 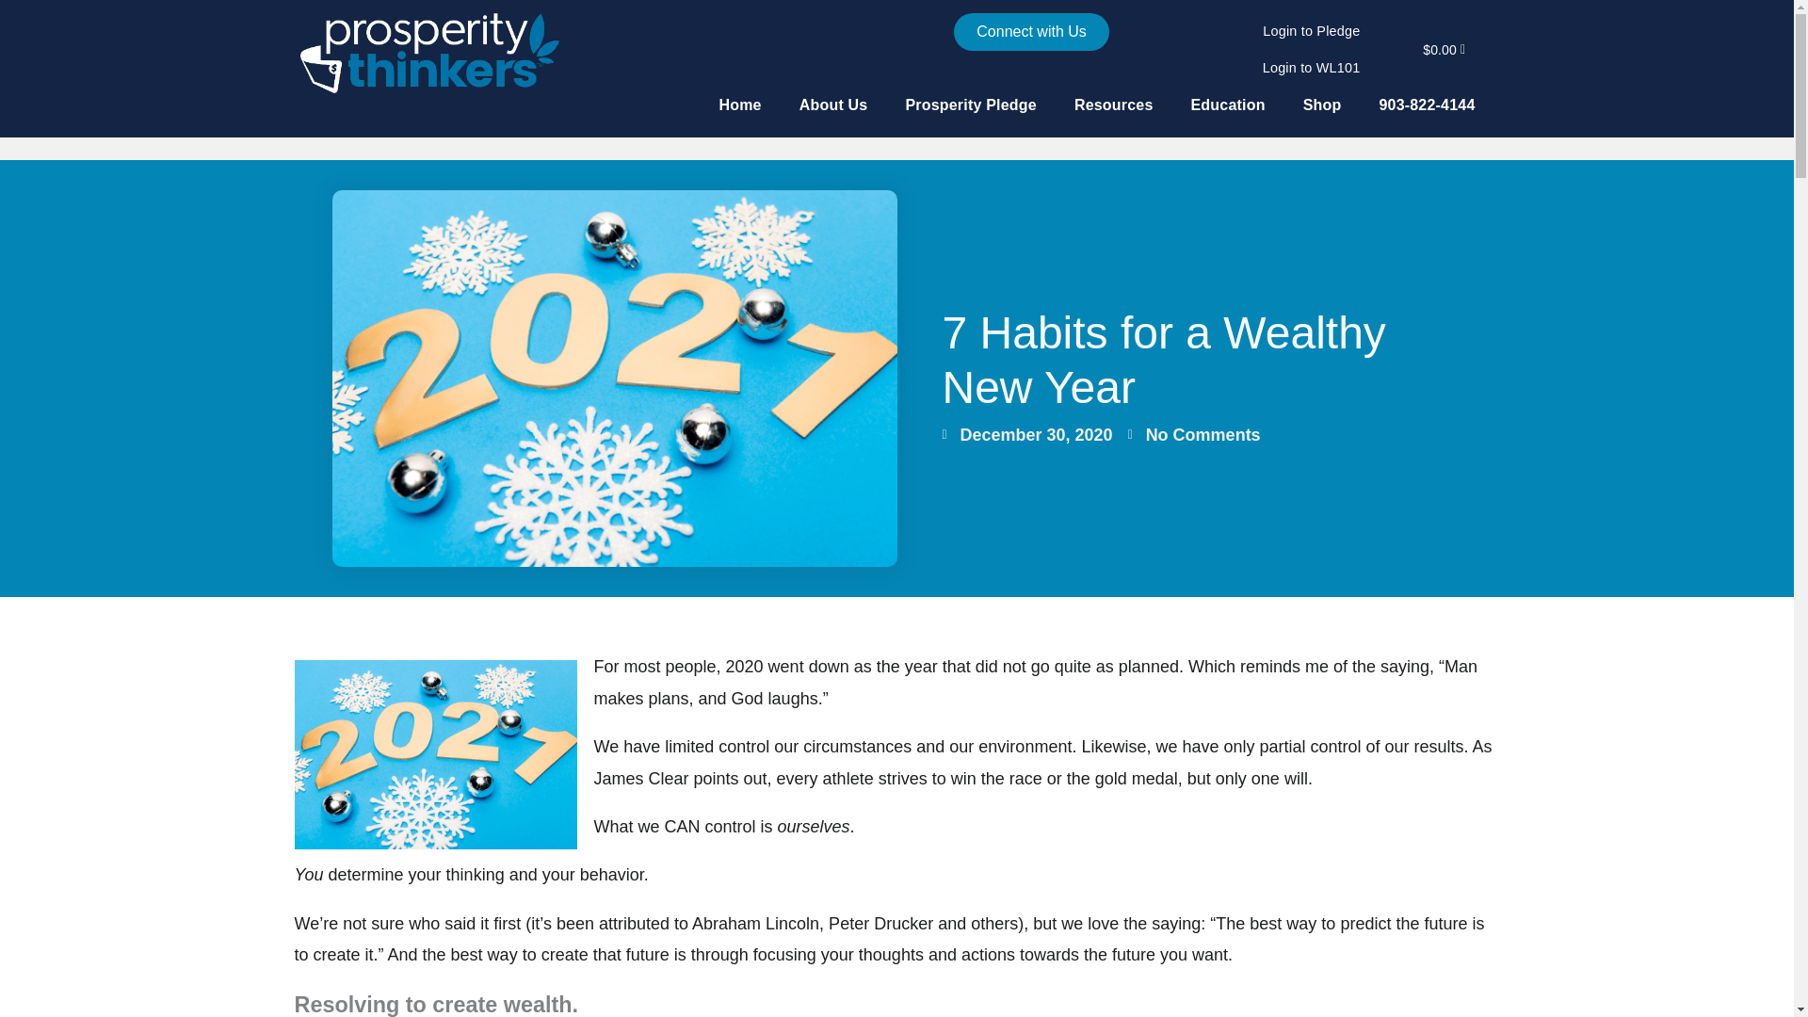 What do you see at coordinates (1113, 105) in the screenshot?
I see `Resources` at bounding box center [1113, 105].